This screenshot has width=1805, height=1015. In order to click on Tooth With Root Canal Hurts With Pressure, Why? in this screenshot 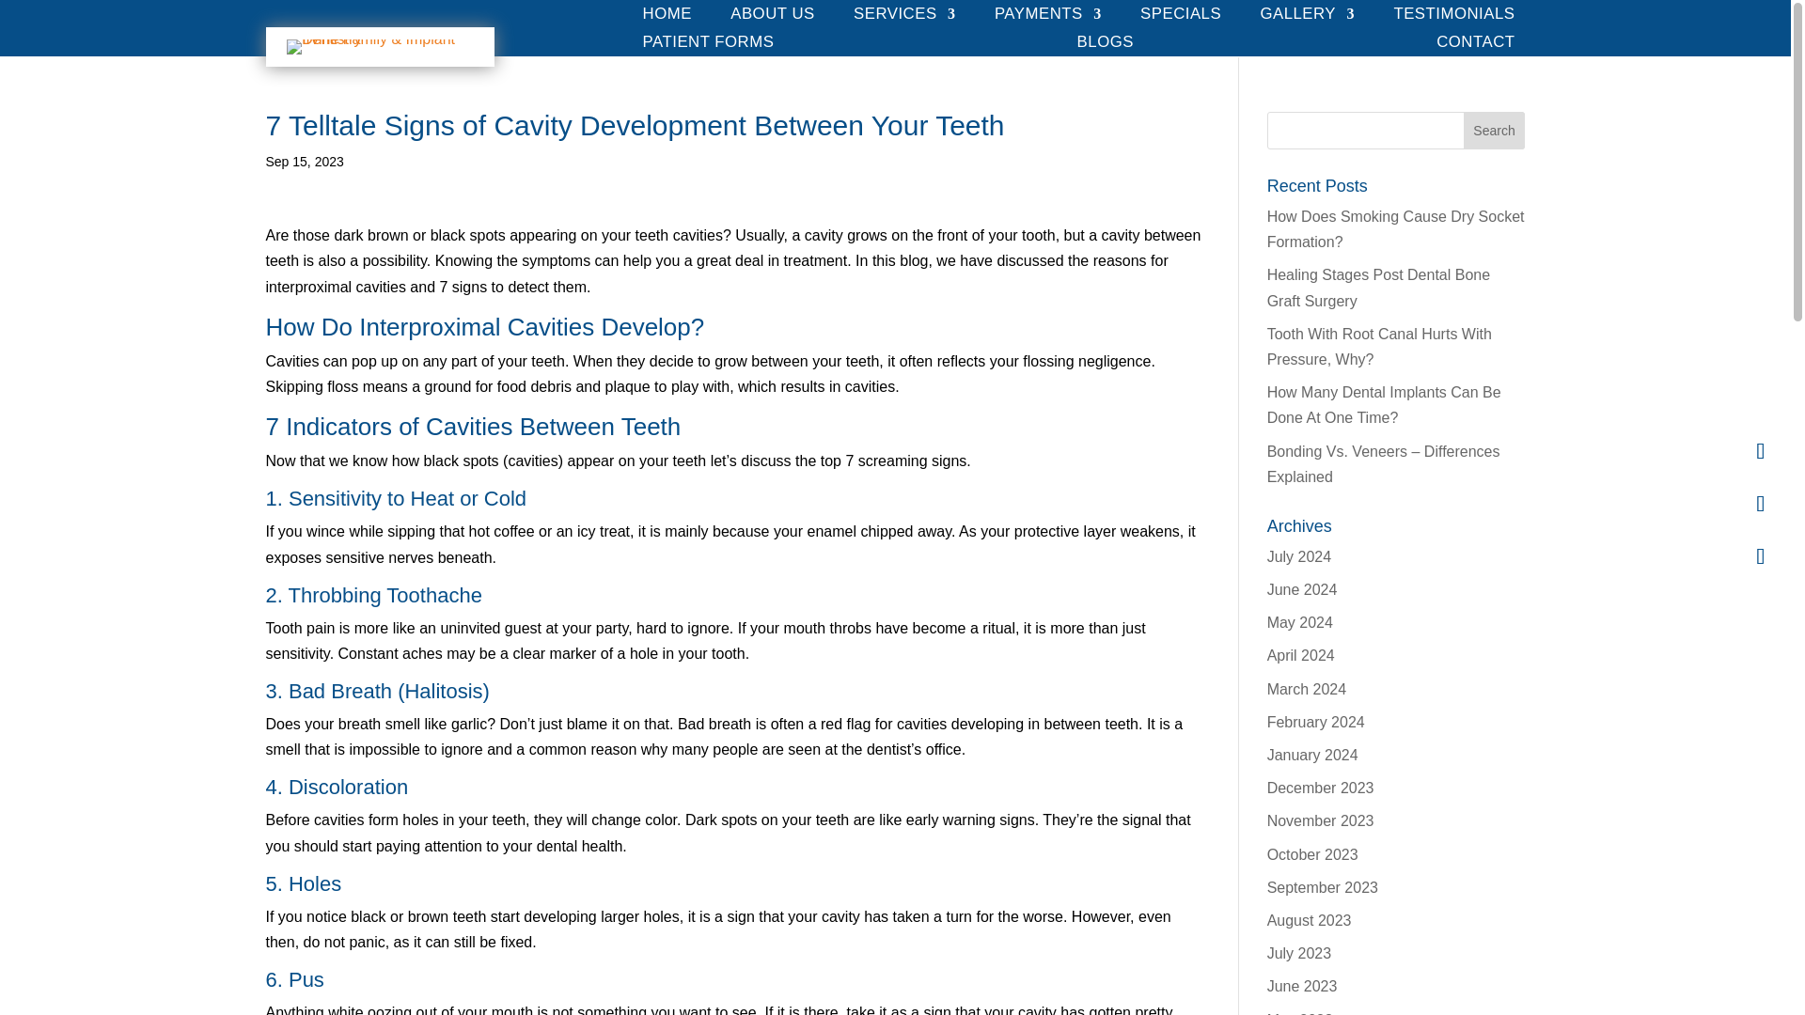, I will do `click(1379, 346)`.